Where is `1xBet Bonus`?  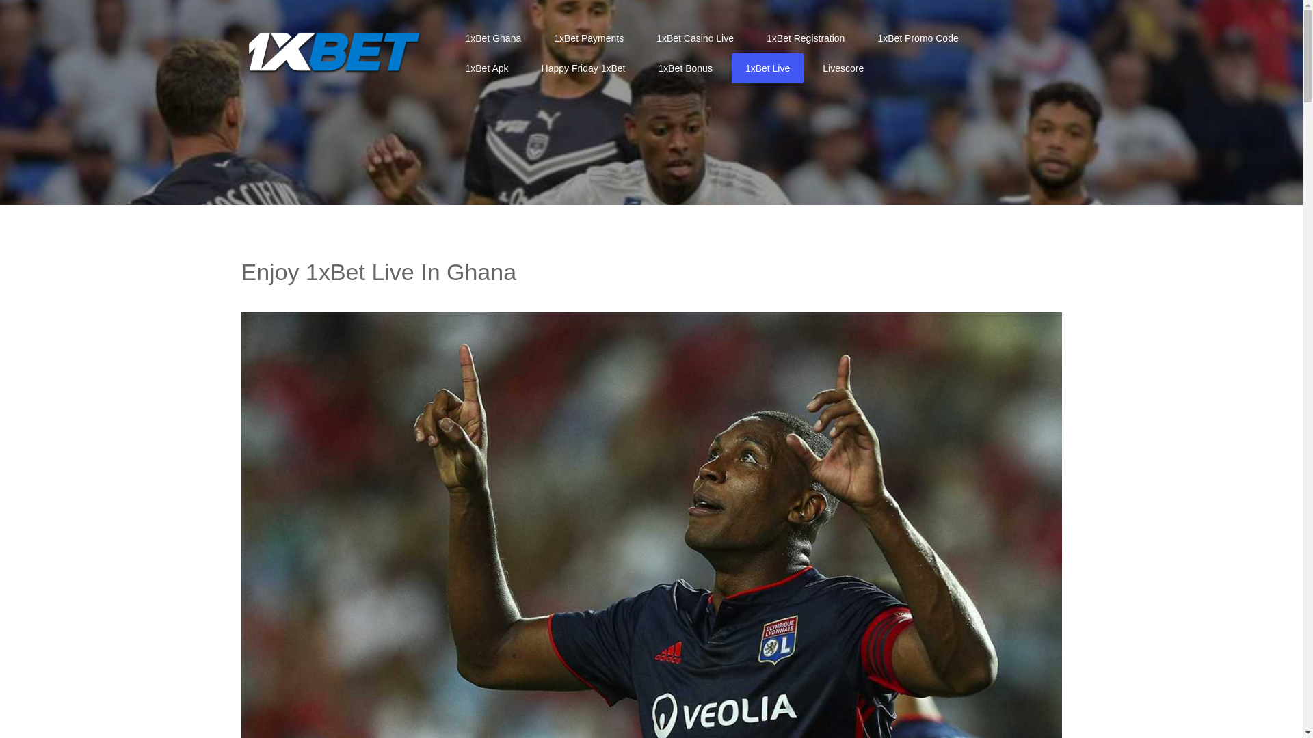 1xBet Bonus is located at coordinates (685, 68).